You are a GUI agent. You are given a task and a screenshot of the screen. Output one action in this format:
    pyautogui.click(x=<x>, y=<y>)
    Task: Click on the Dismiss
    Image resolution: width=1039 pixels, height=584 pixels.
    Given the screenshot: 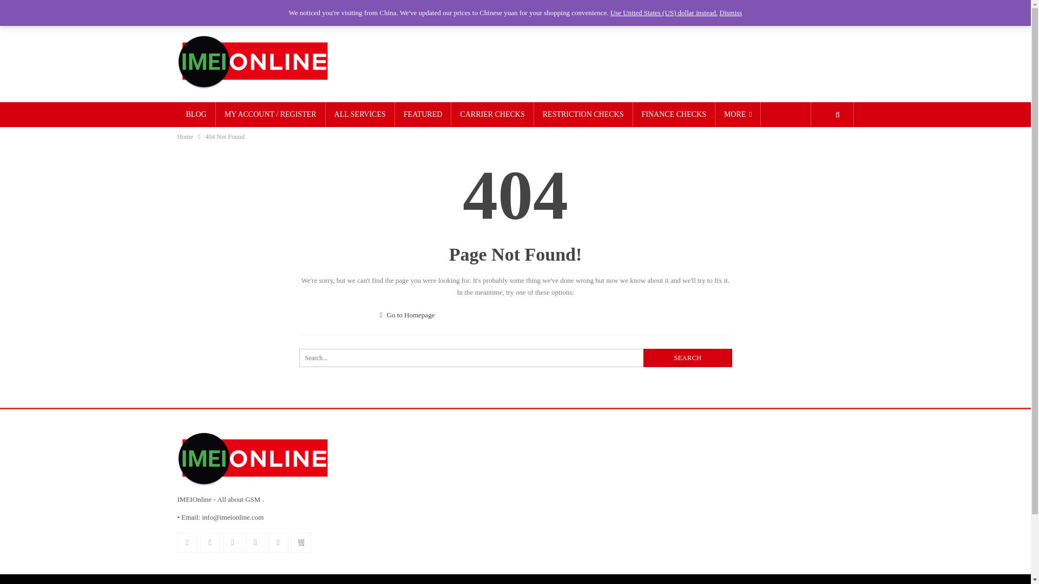 What is the action you would take?
    pyautogui.click(x=731, y=13)
    